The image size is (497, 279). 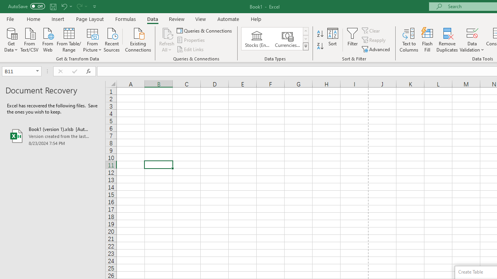 I want to click on Sort Z to A, so click(x=320, y=46).